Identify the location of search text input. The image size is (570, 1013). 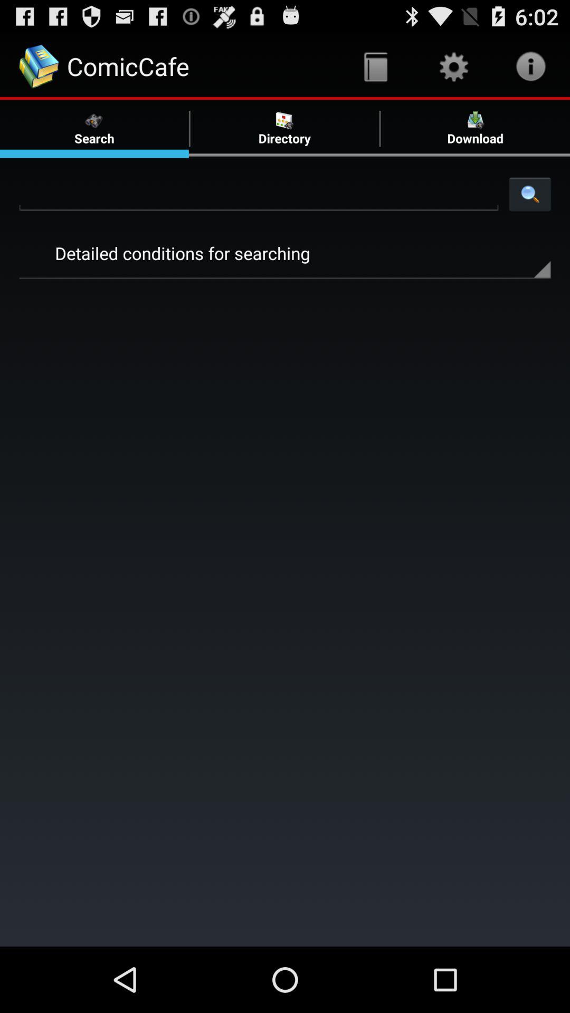
(259, 194).